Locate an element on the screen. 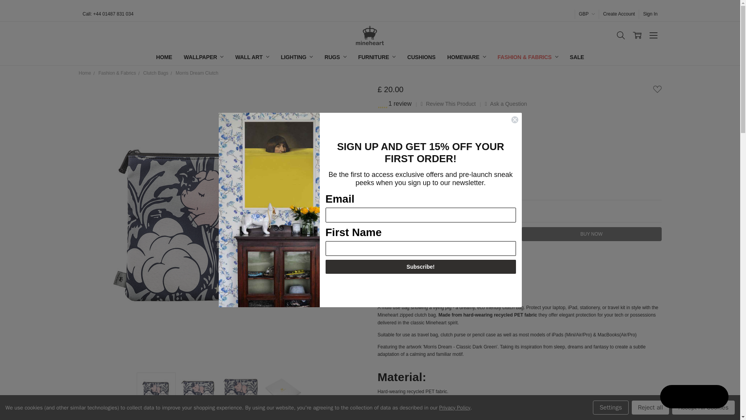 This screenshot has width=746, height=420. Young and Battaglia Morris Dream Clutch is located at coordinates (156, 392).